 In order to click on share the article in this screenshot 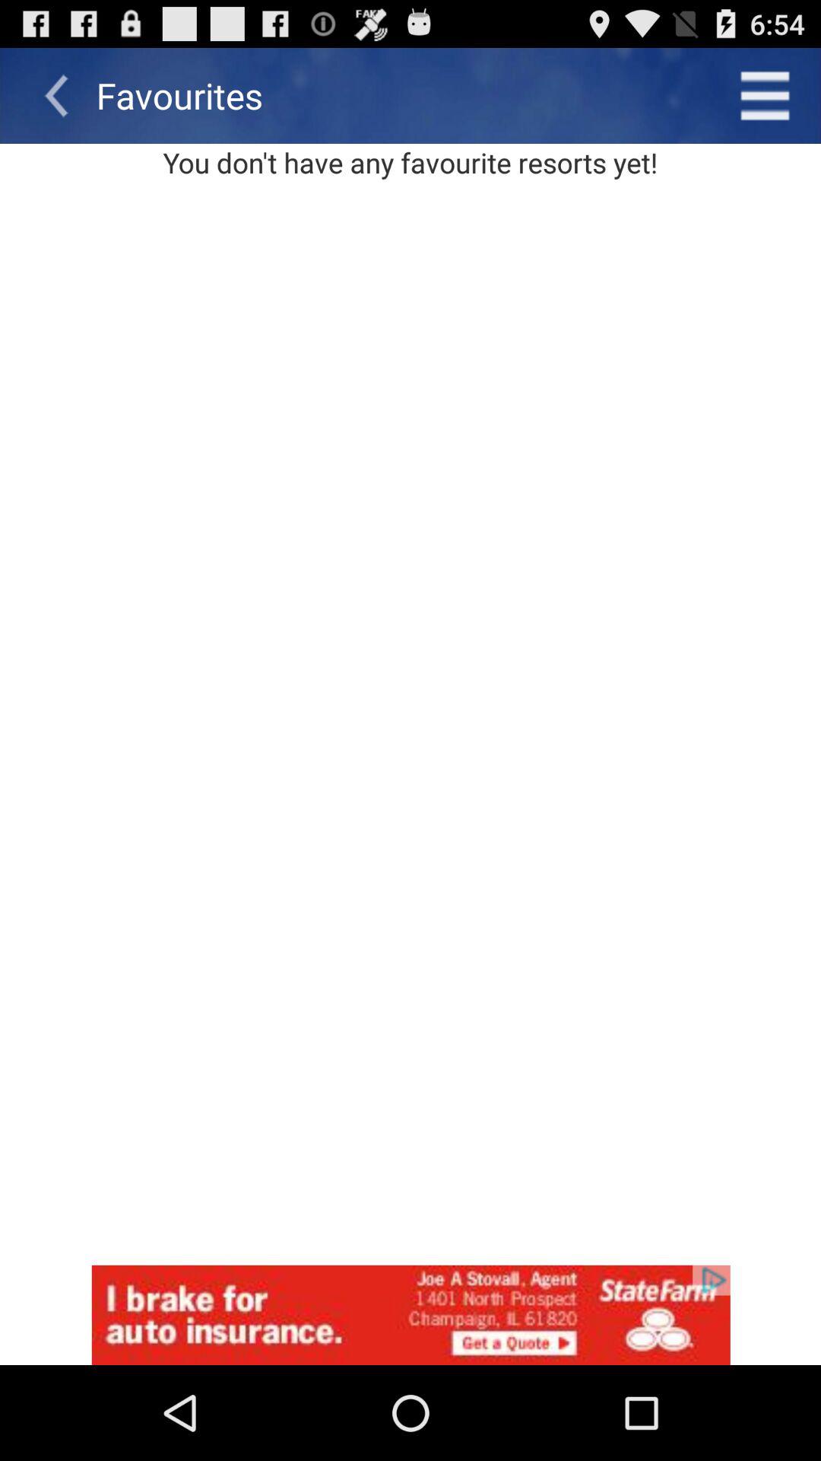, I will do `click(410, 1315)`.